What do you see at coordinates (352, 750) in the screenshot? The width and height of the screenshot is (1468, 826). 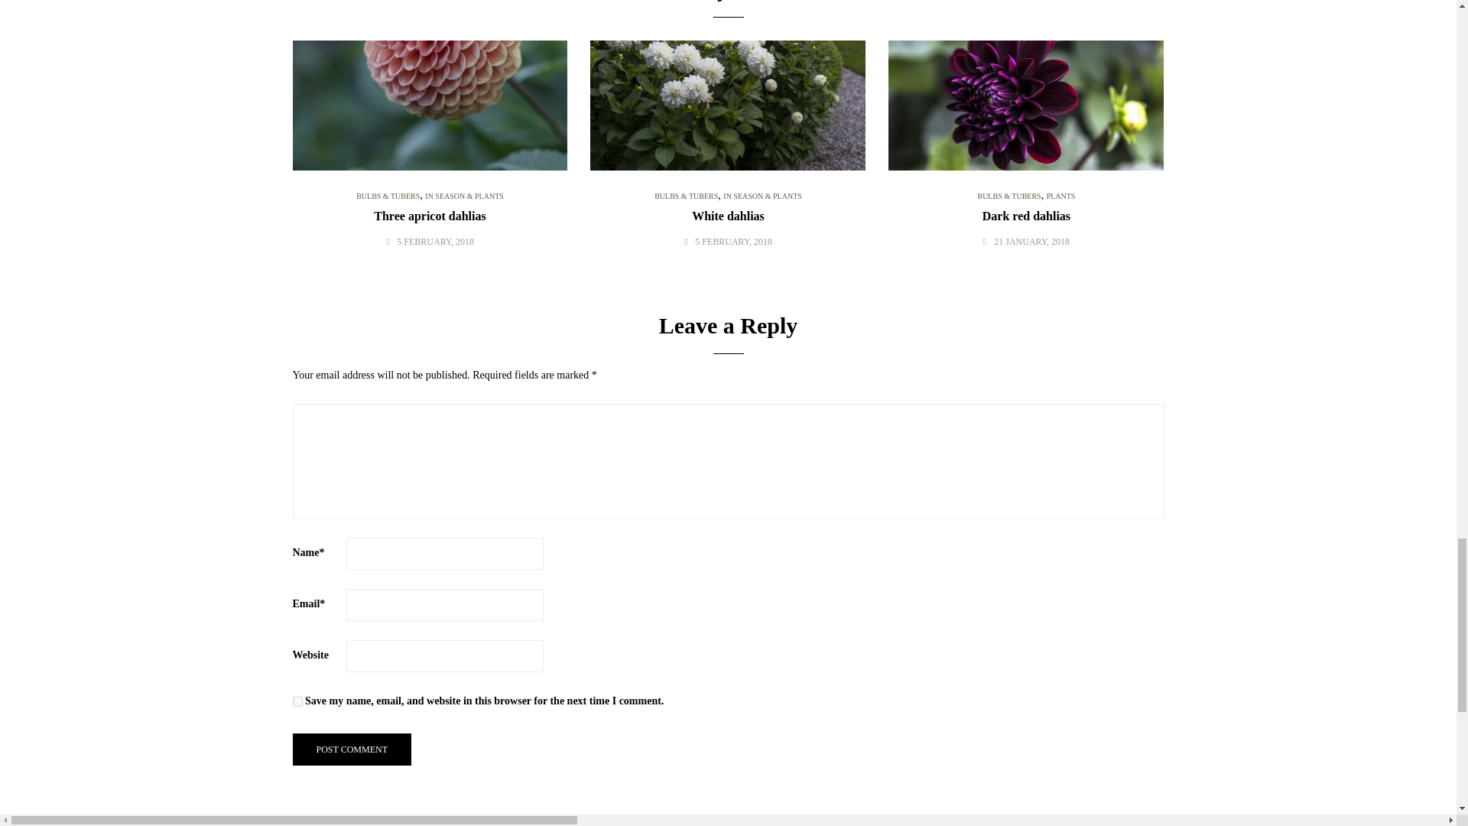 I see `Post comment` at bounding box center [352, 750].